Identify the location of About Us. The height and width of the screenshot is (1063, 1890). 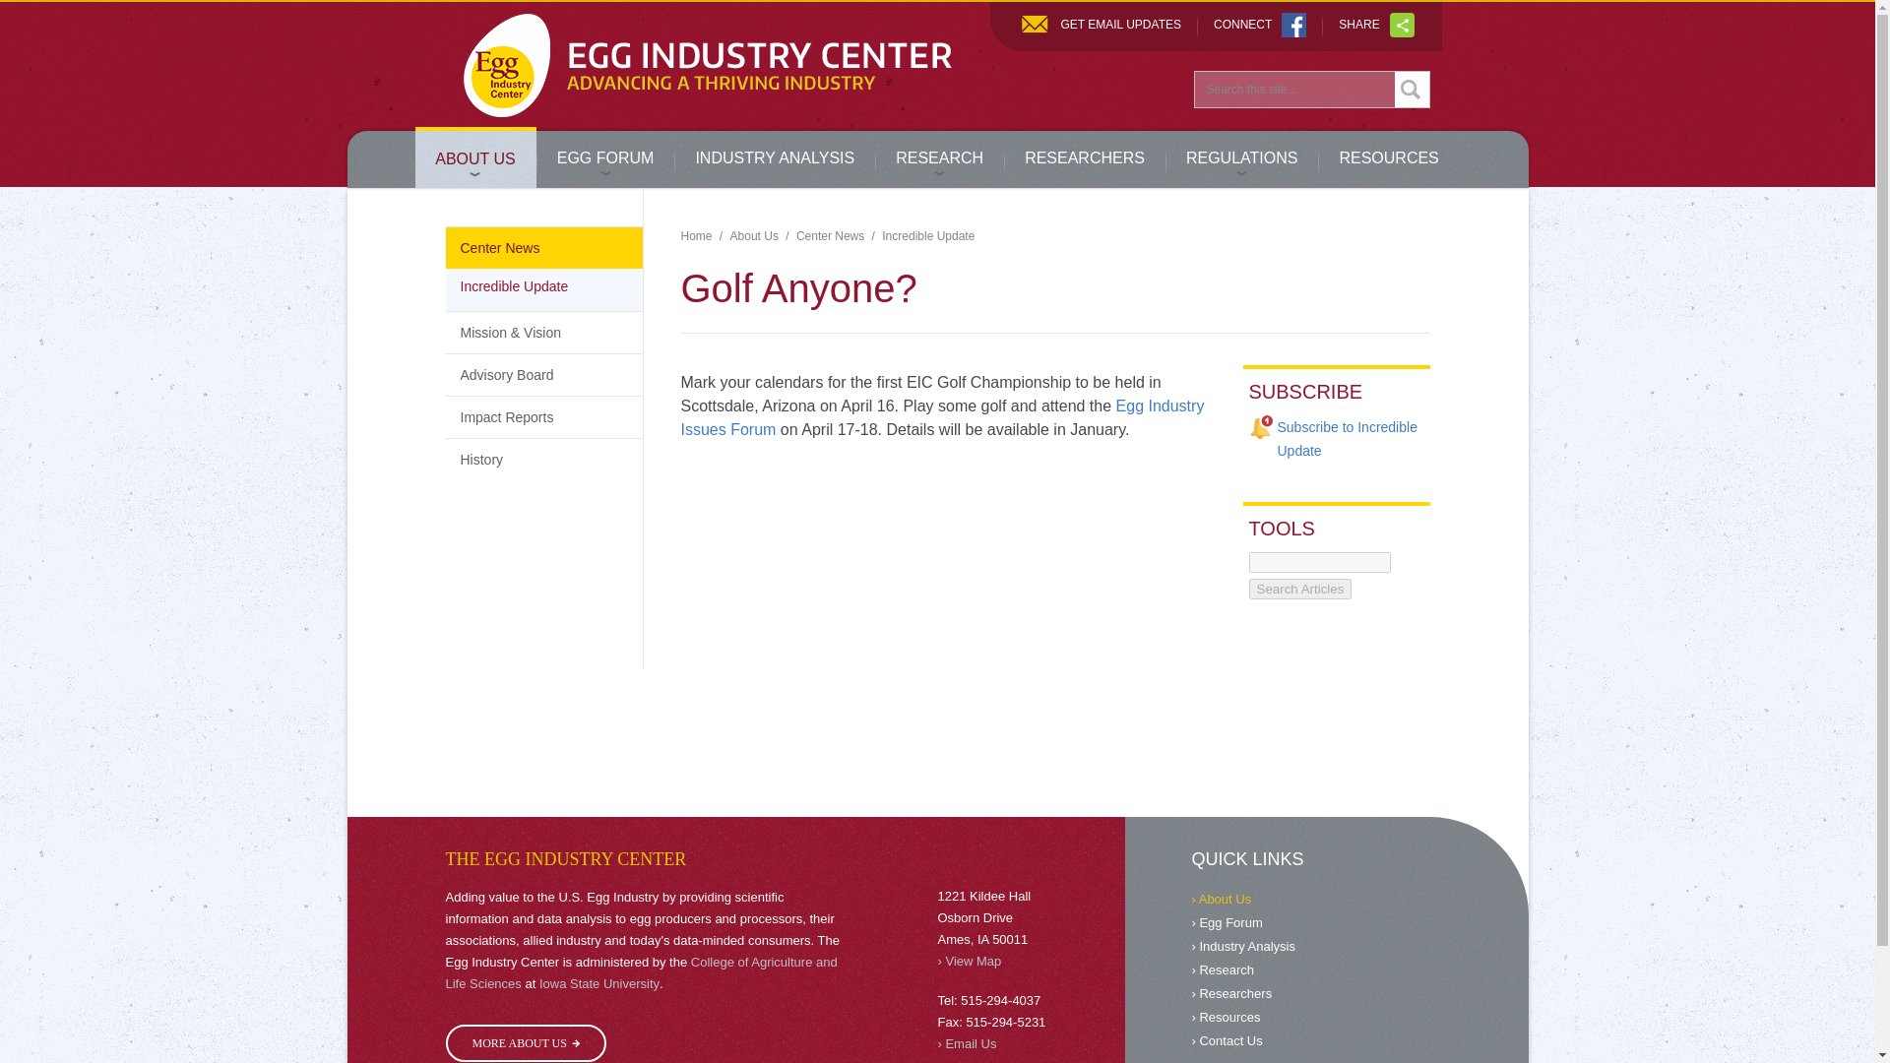
(754, 236).